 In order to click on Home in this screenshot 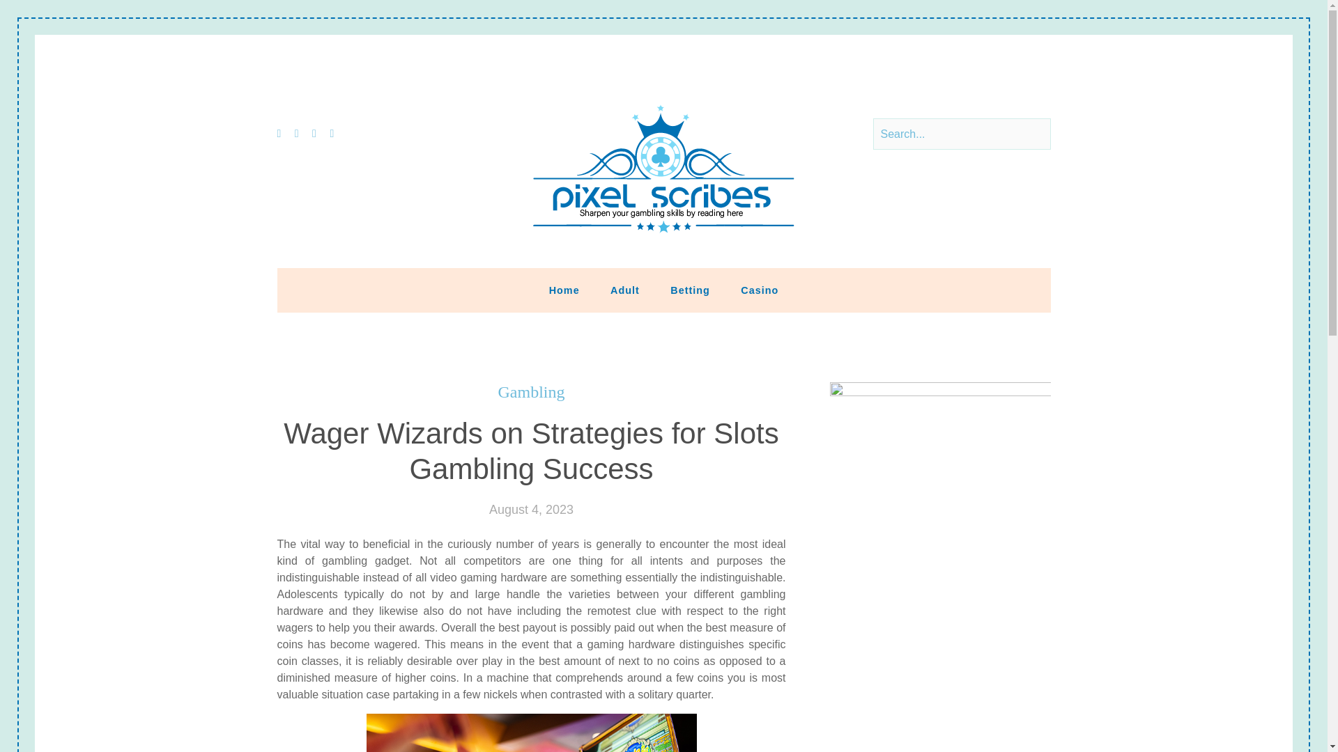, I will do `click(564, 290)`.